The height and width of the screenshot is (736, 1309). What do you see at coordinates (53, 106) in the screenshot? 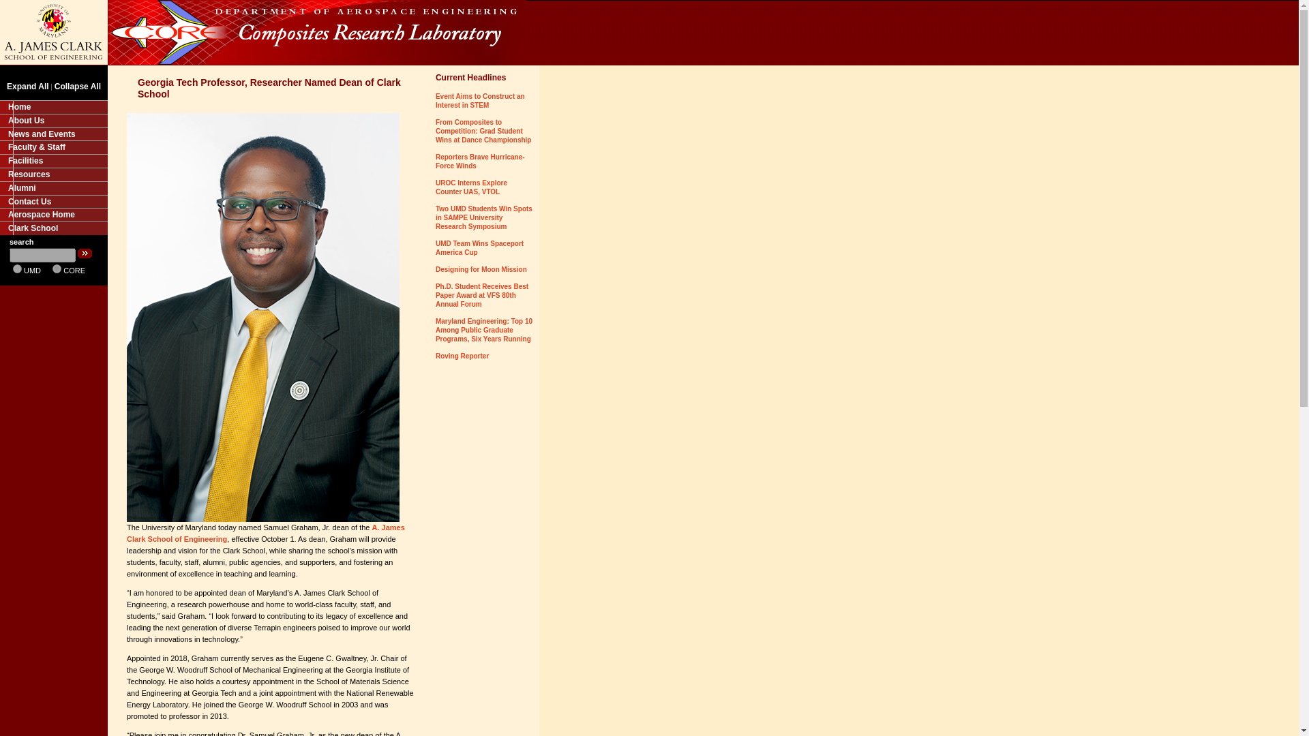
I see `Home` at bounding box center [53, 106].